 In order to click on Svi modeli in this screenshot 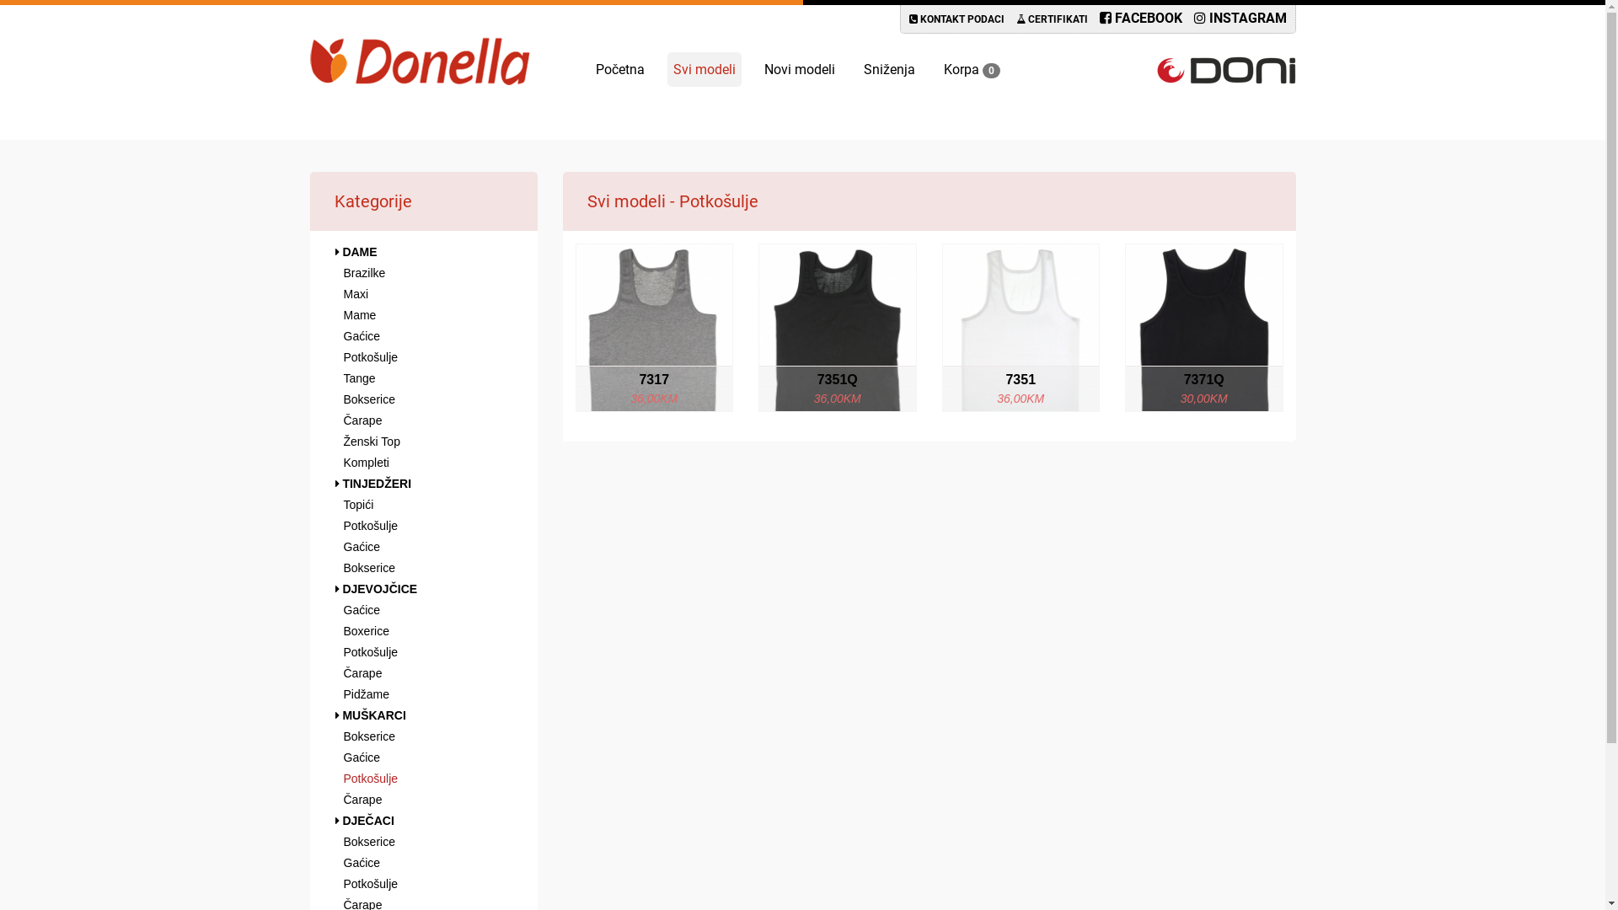, I will do `click(705, 69)`.